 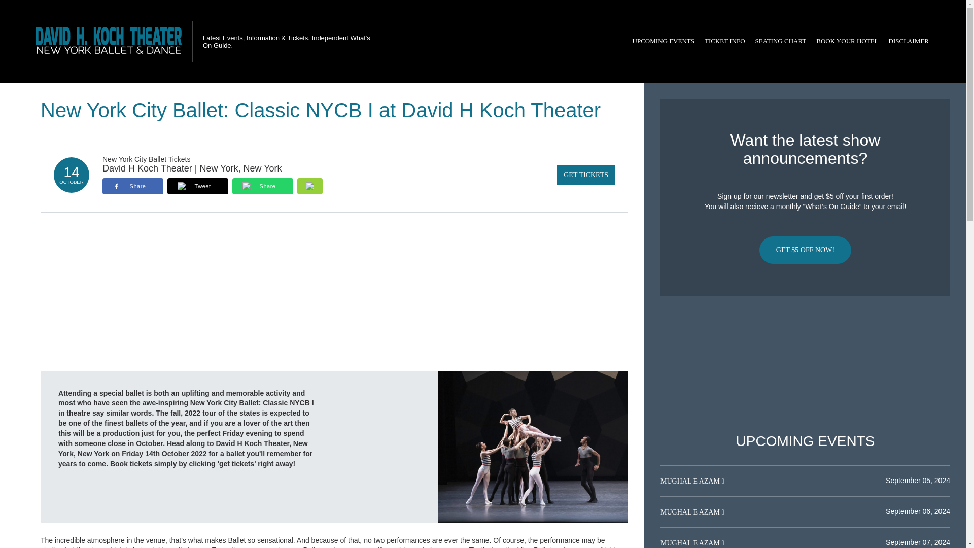 What do you see at coordinates (533, 447) in the screenshot?
I see `New York City Ballet: Classic NYCB I at David H Koch Theater` at bounding box center [533, 447].